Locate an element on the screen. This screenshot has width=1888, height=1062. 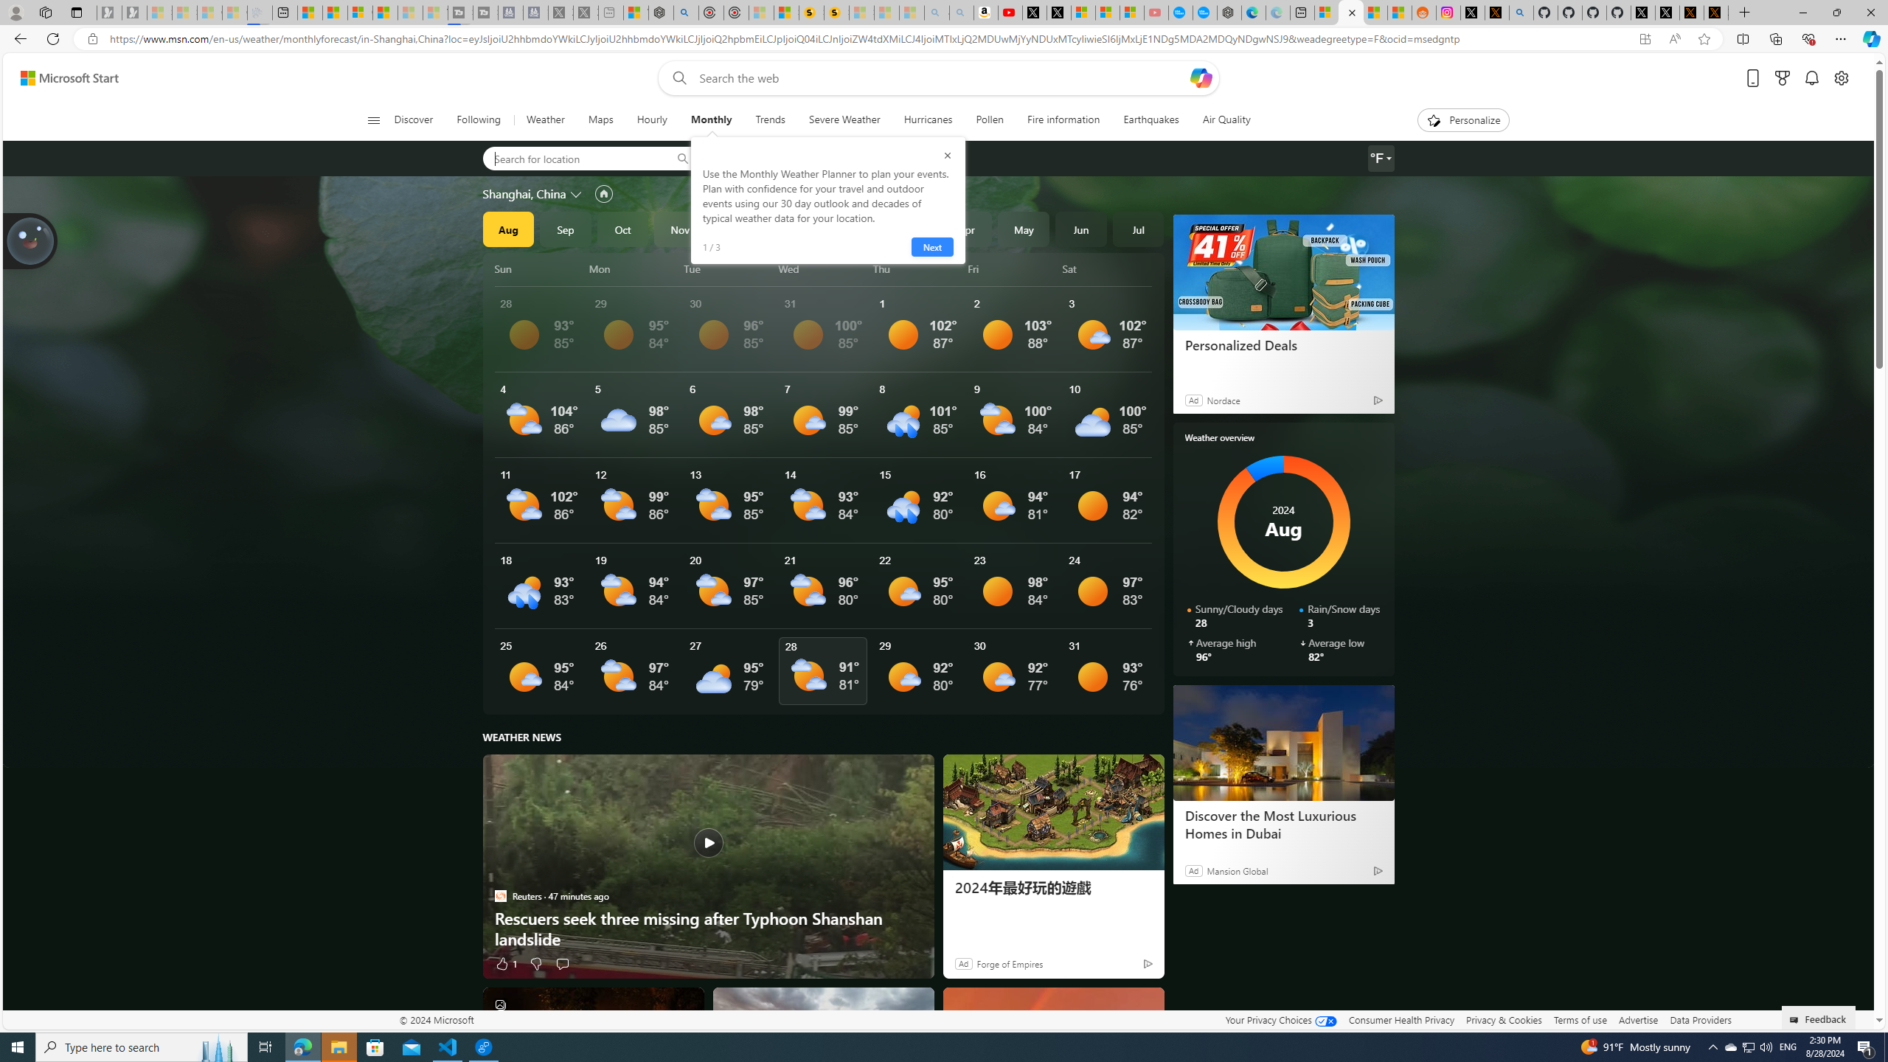
GitHub (@github) / X is located at coordinates (1667, 13).